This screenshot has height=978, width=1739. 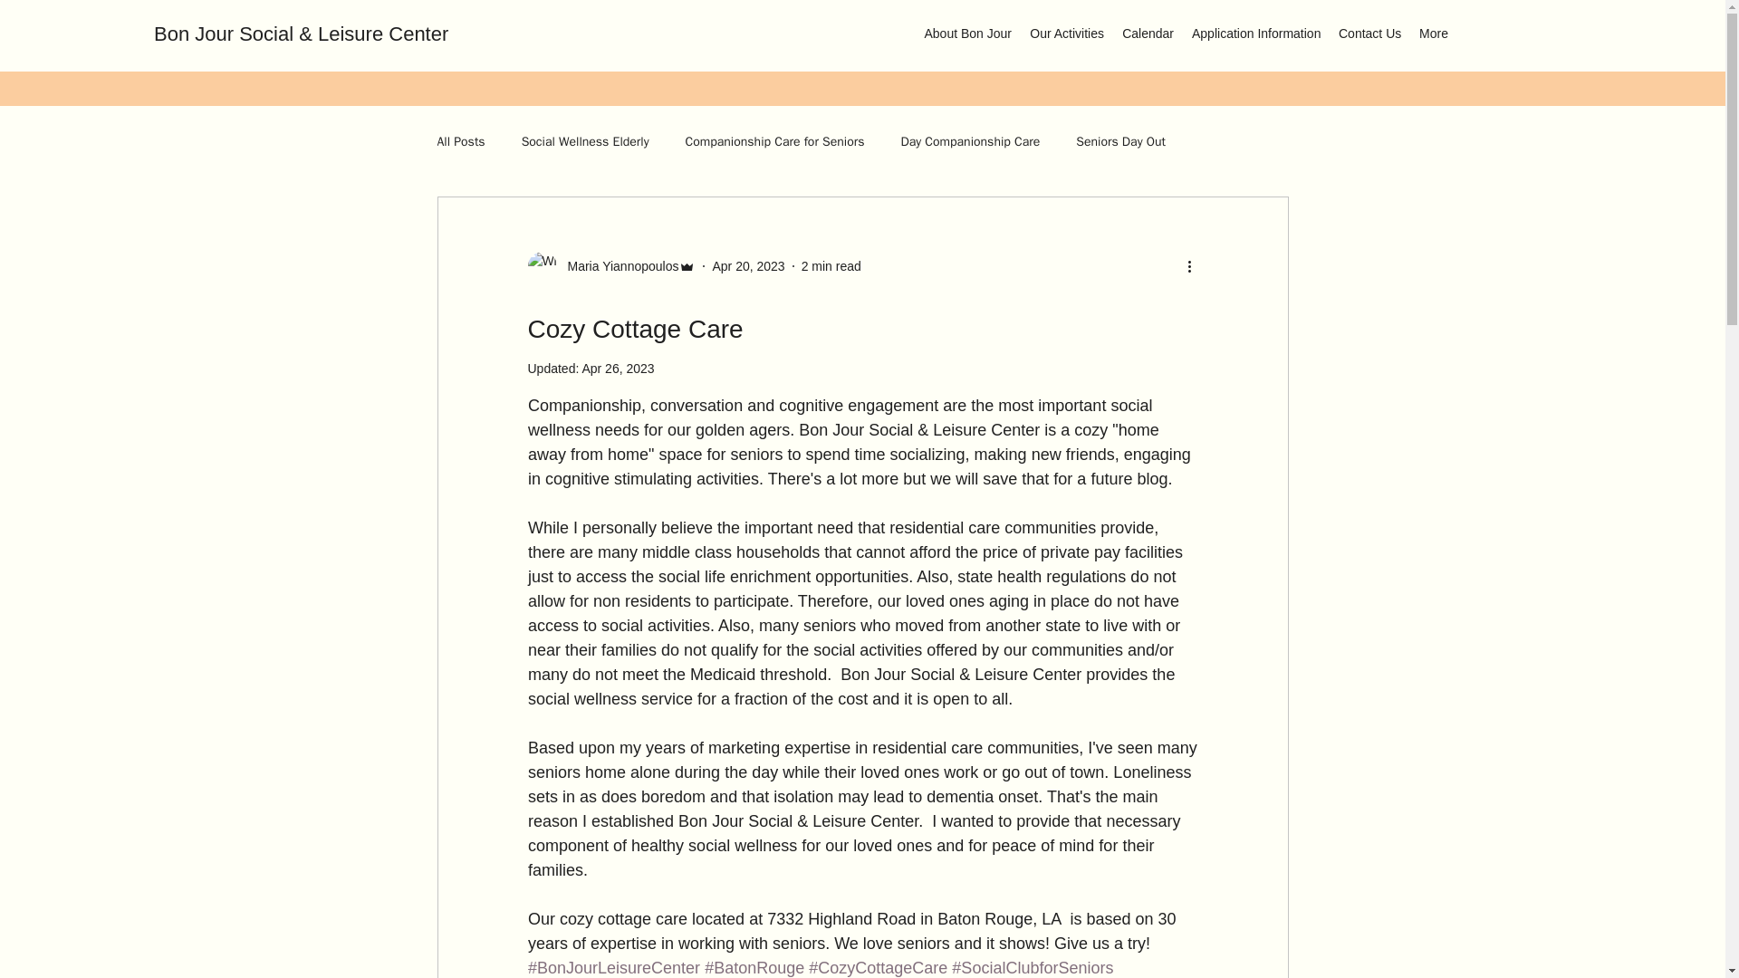 I want to click on Companionship Care for Seniors, so click(x=774, y=141).